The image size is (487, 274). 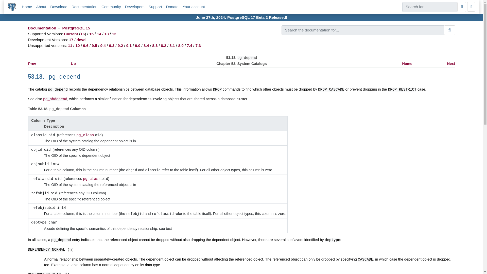 What do you see at coordinates (27, 7) in the screenshot?
I see `Home` at bounding box center [27, 7].